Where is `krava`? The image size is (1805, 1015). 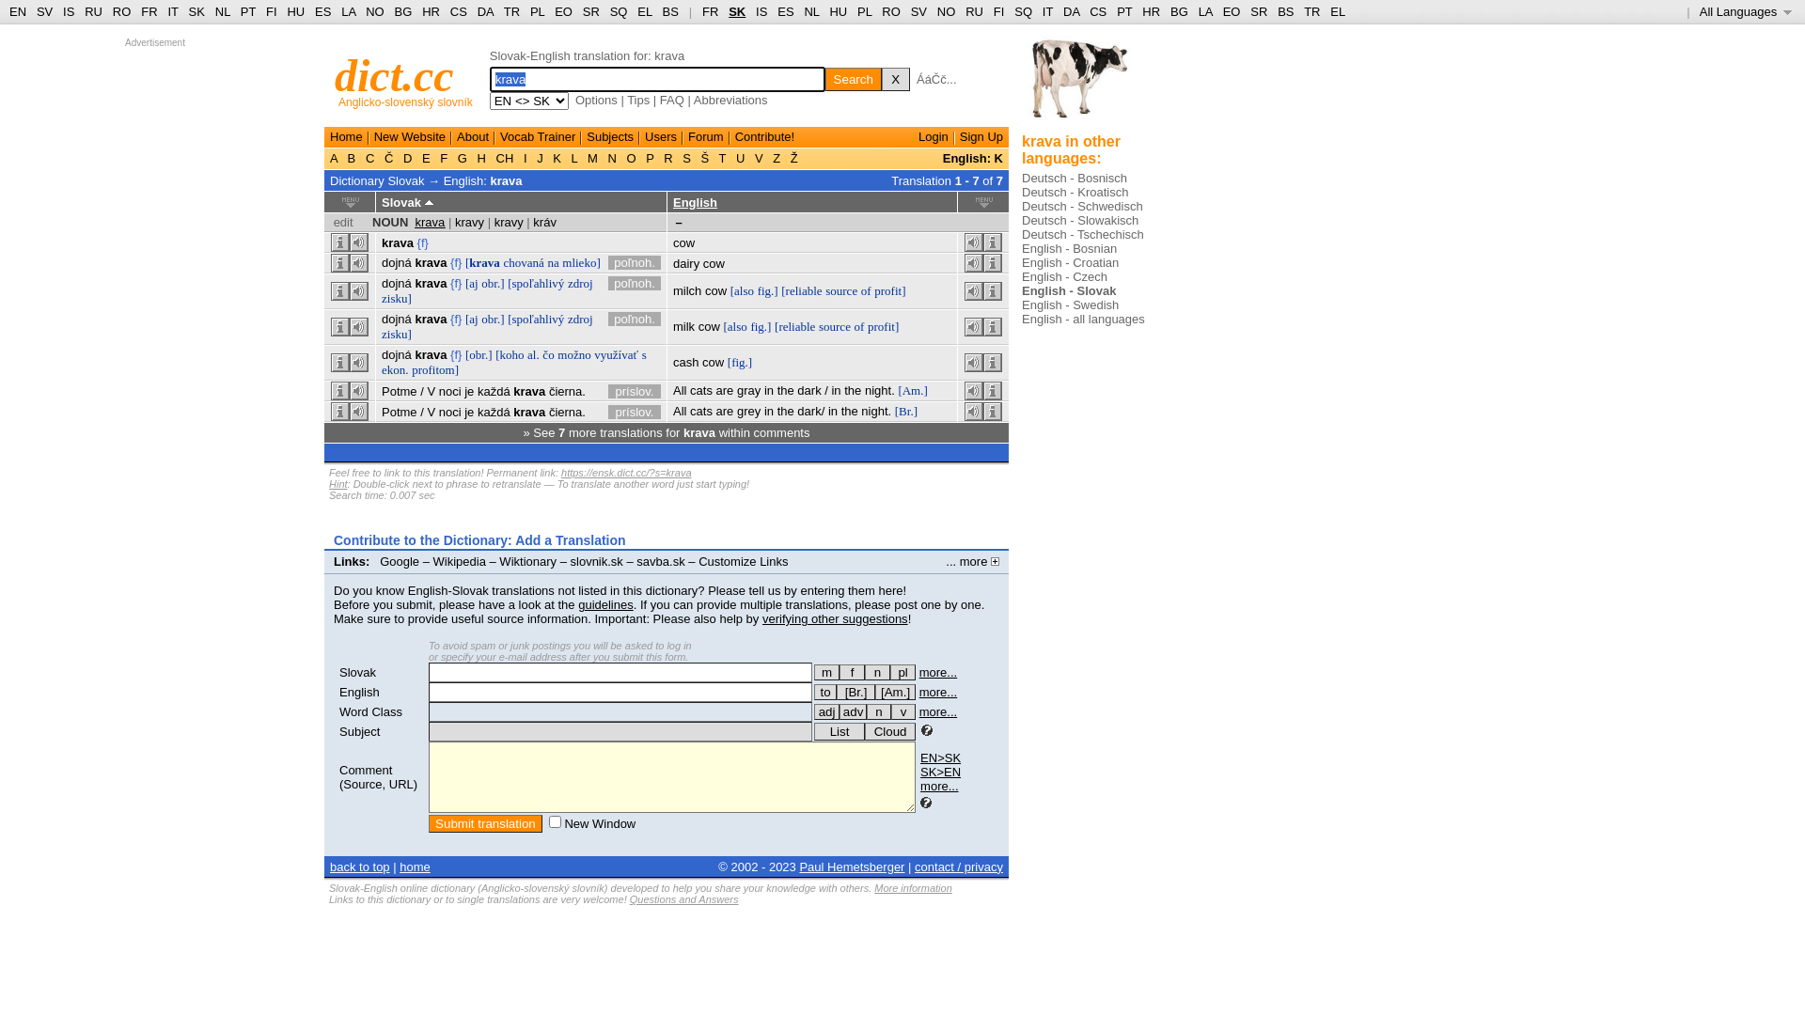 krava is located at coordinates (529, 391).